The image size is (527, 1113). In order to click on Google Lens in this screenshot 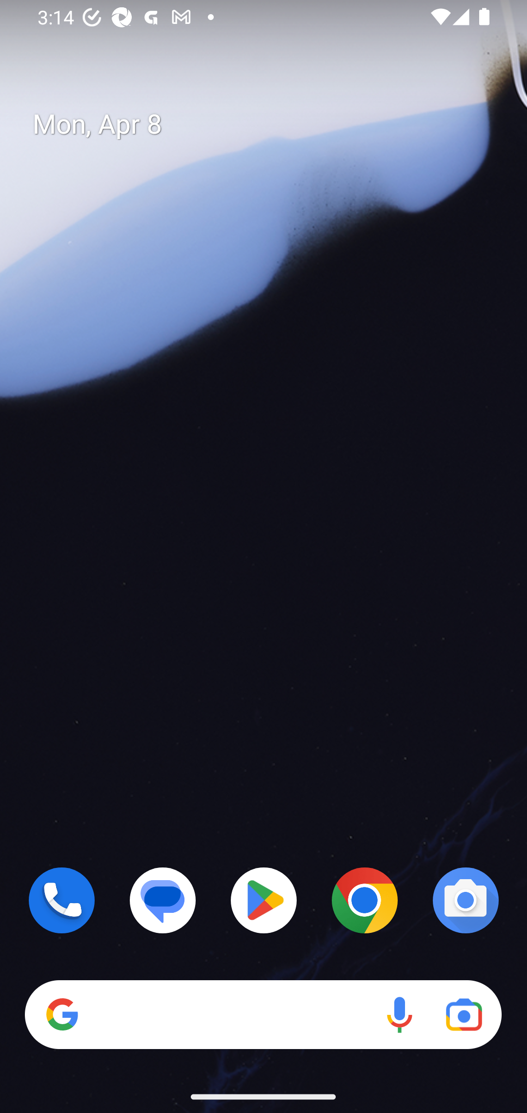, I will do `click(464, 1015)`.